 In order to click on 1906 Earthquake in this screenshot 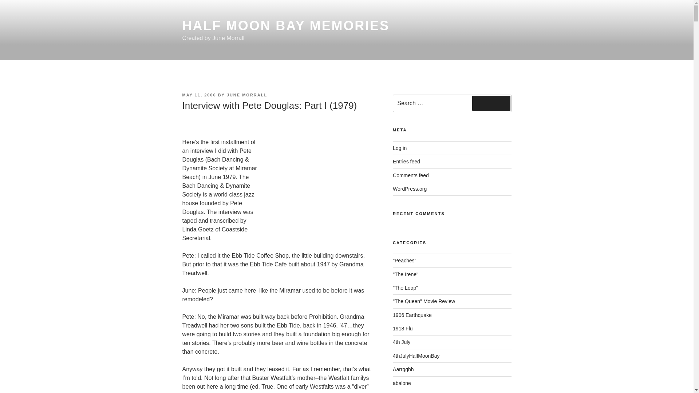, I will do `click(412, 315)`.